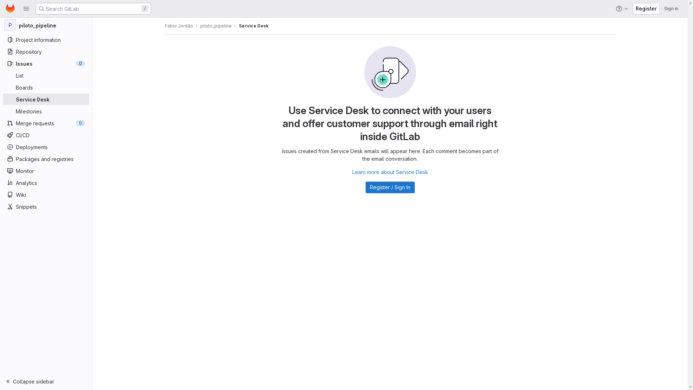 The width and height of the screenshot is (693, 390). What do you see at coordinates (216, 26) in the screenshot?
I see `piloto_pipeline` at bounding box center [216, 26].